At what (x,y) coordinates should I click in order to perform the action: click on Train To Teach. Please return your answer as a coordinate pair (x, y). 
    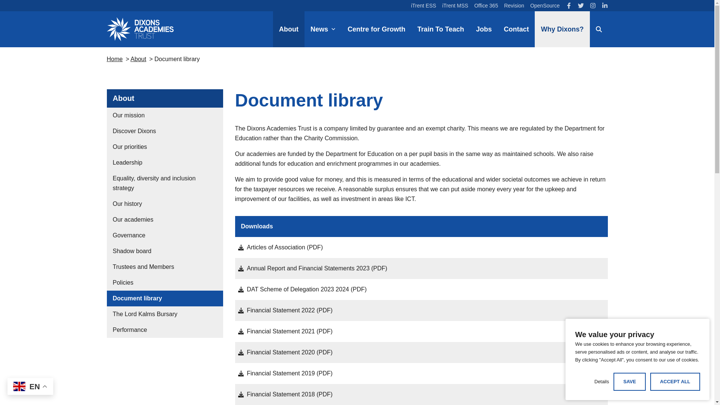
    Looking at the image, I should click on (440, 29).